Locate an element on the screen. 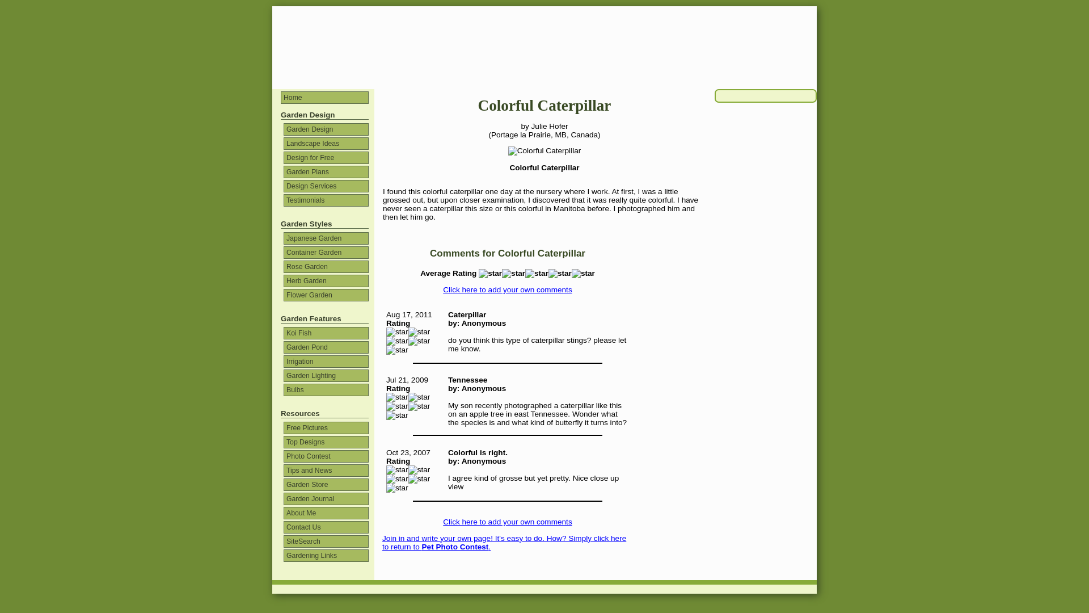  Garden Store is located at coordinates (326, 485).